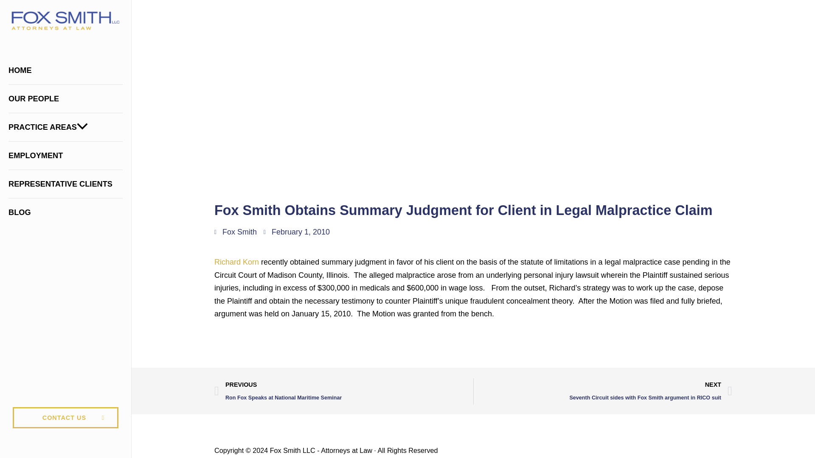  I want to click on OUR PEOPLE, so click(65, 98).